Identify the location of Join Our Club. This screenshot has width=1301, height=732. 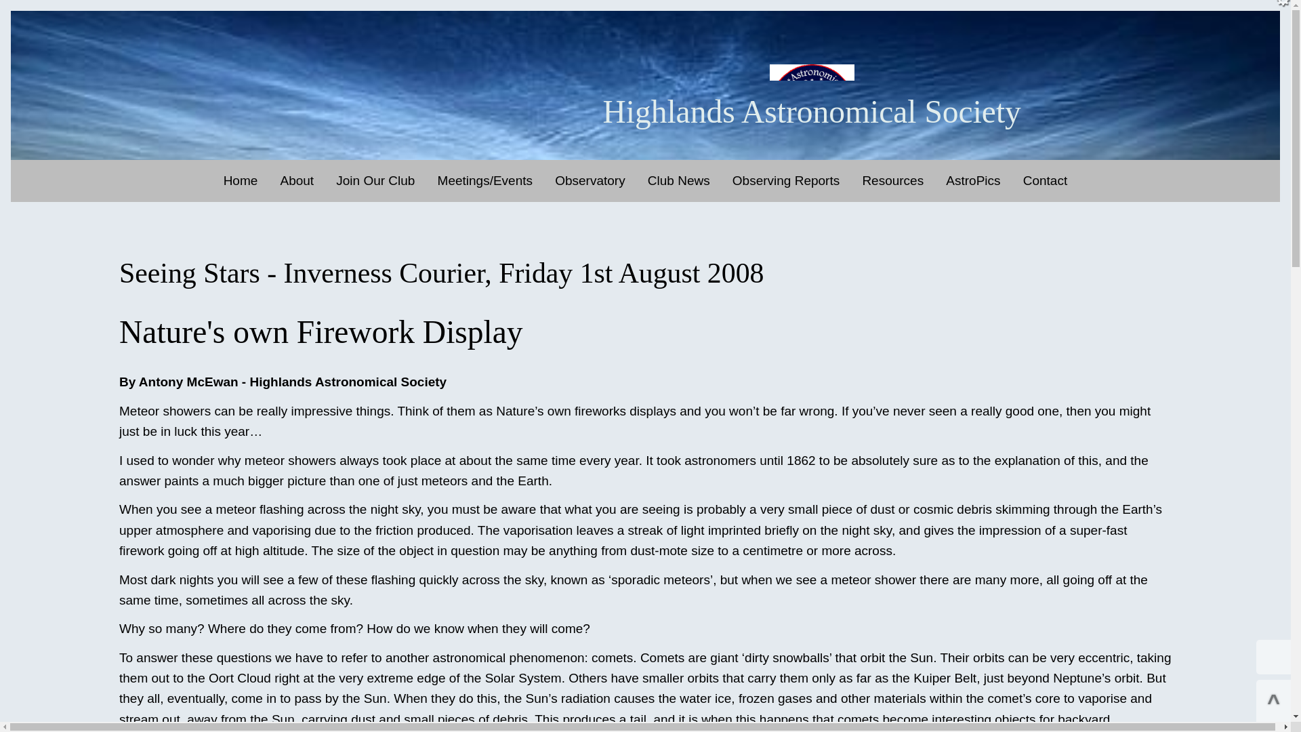
(375, 181).